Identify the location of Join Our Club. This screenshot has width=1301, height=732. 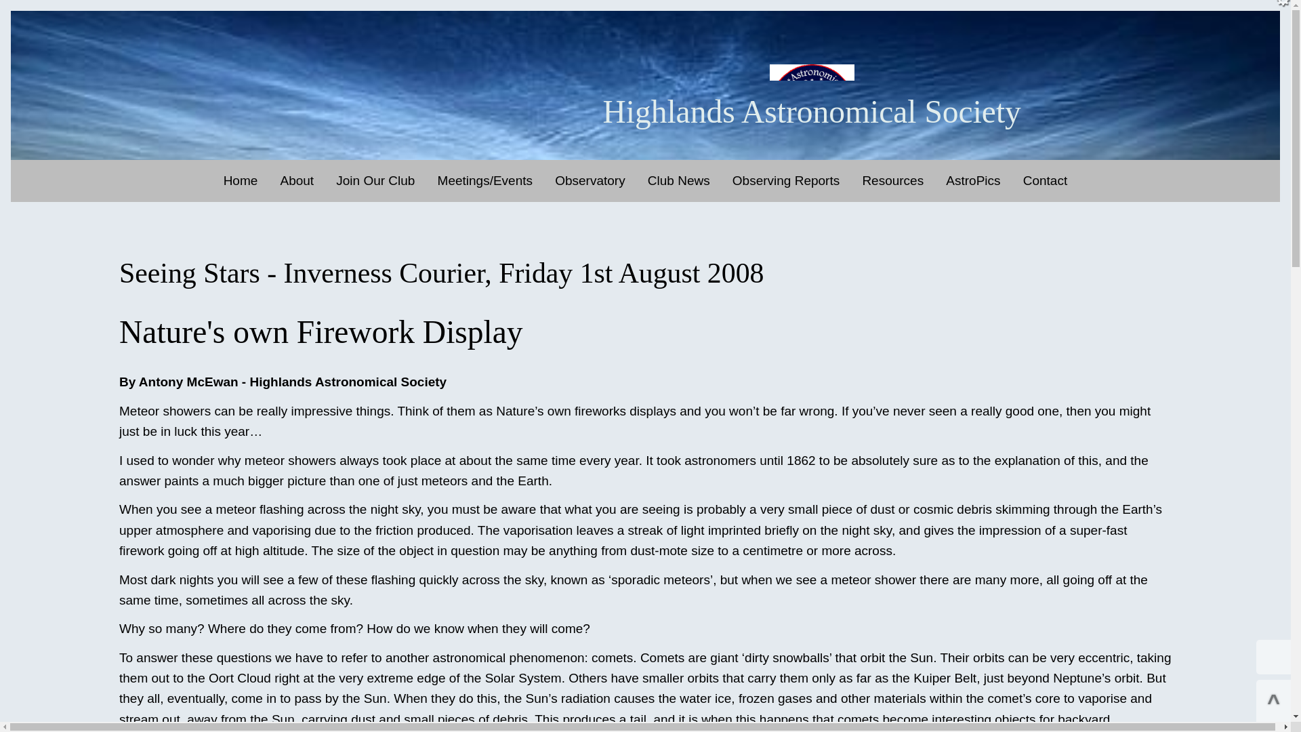
(375, 181).